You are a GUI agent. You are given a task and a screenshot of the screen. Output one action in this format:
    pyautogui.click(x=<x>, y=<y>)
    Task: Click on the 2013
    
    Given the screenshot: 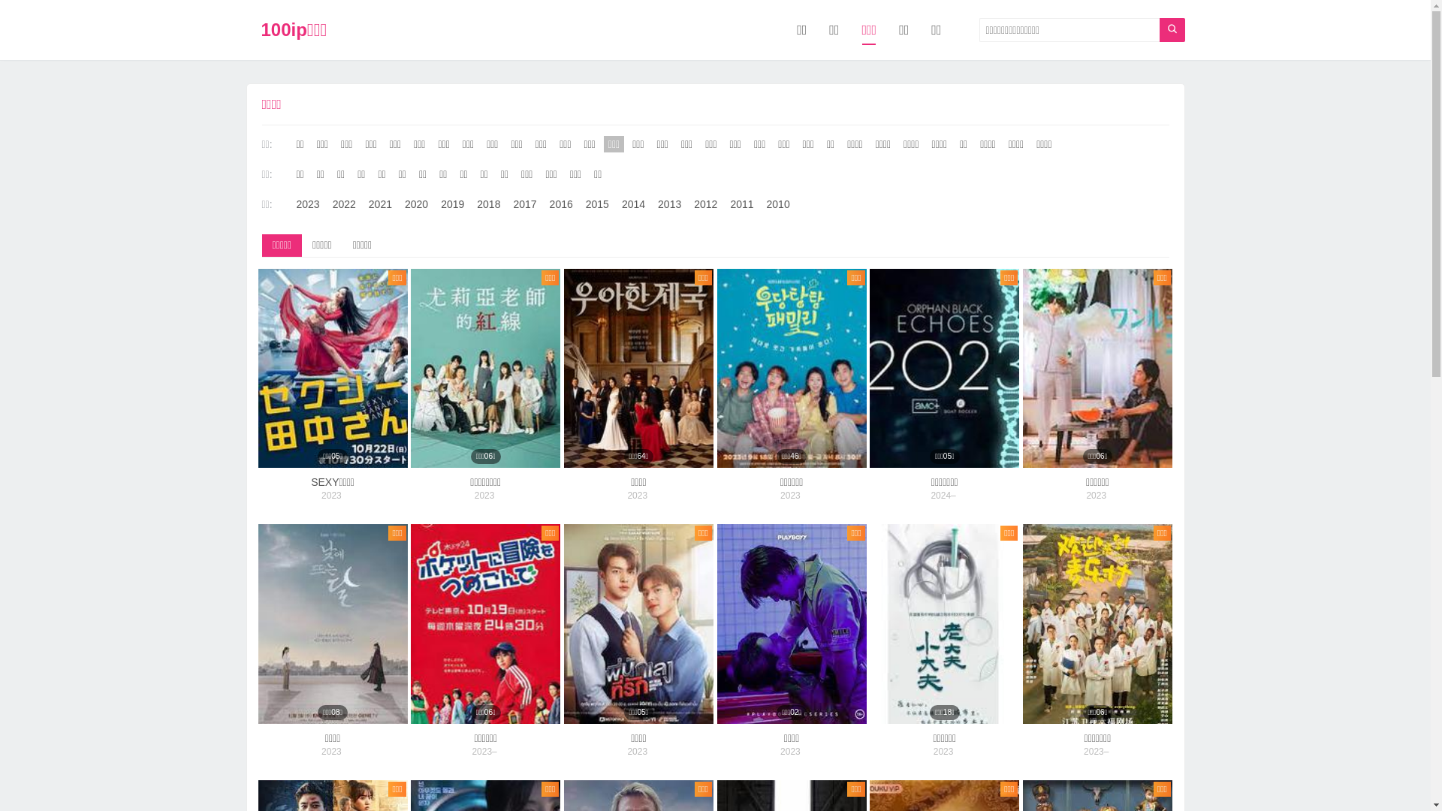 What is the action you would take?
    pyautogui.click(x=670, y=204)
    